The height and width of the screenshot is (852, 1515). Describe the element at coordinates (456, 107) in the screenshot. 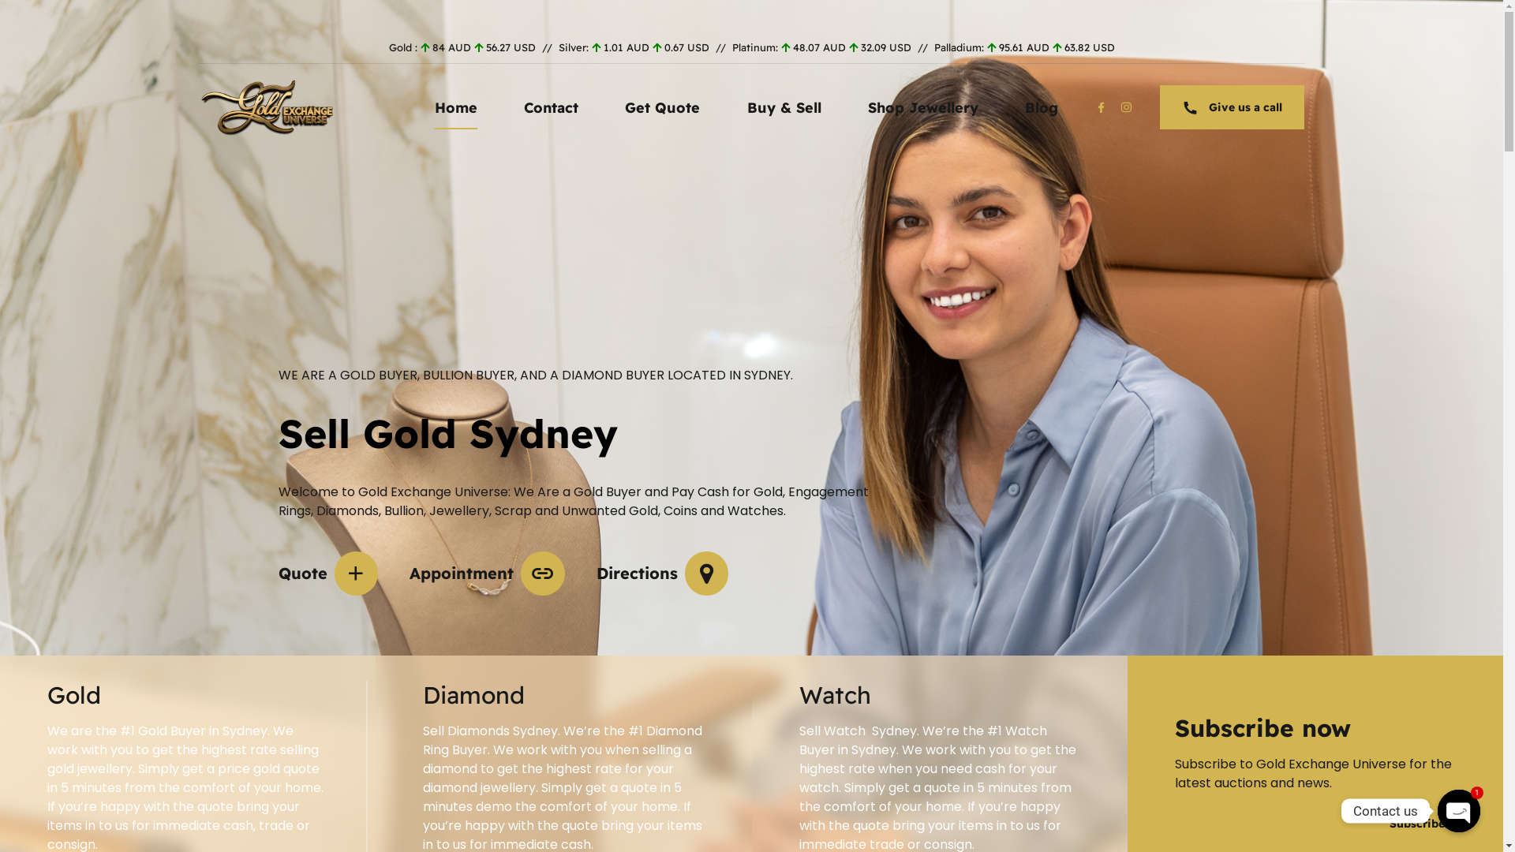

I see `Home` at that location.